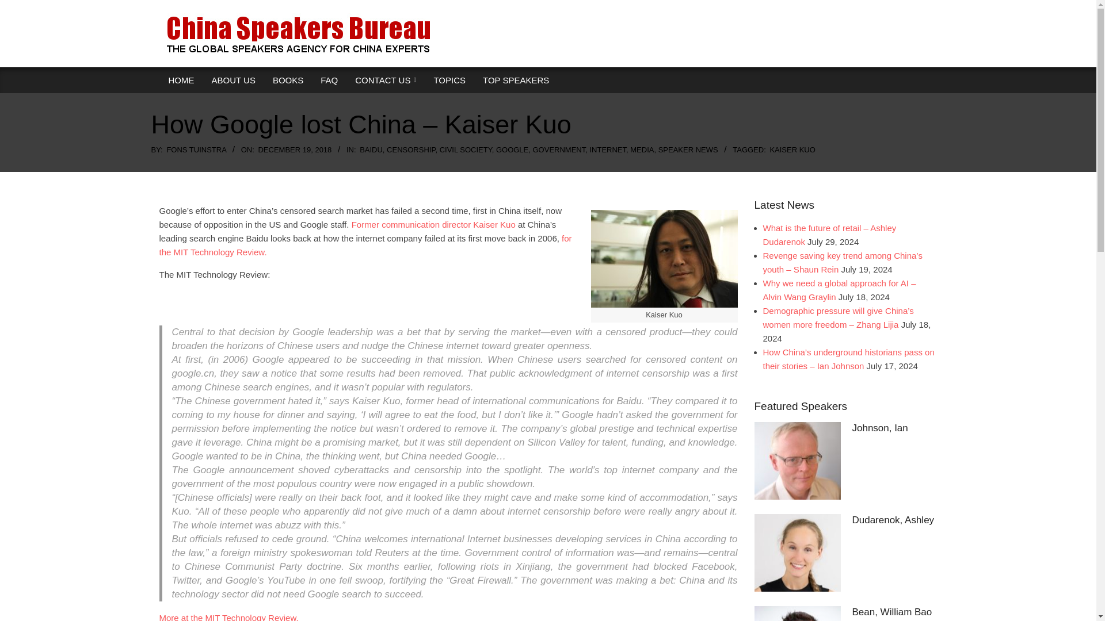 Image resolution: width=1105 pixels, height=621 pixels. What do you see at coordinates (688, 149) in the screenshot?
I see `SPEAKER NEWS` at bounding box center [688, 149].